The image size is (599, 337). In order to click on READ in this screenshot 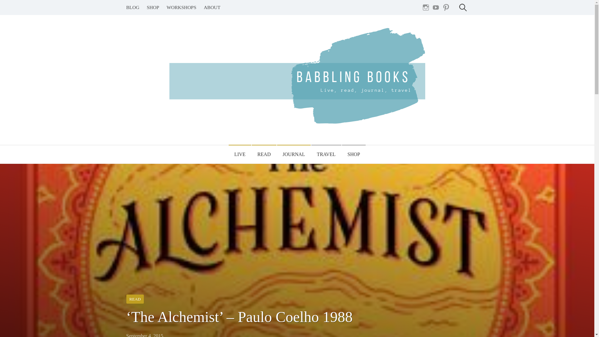, I will do `click(264, 154)`.